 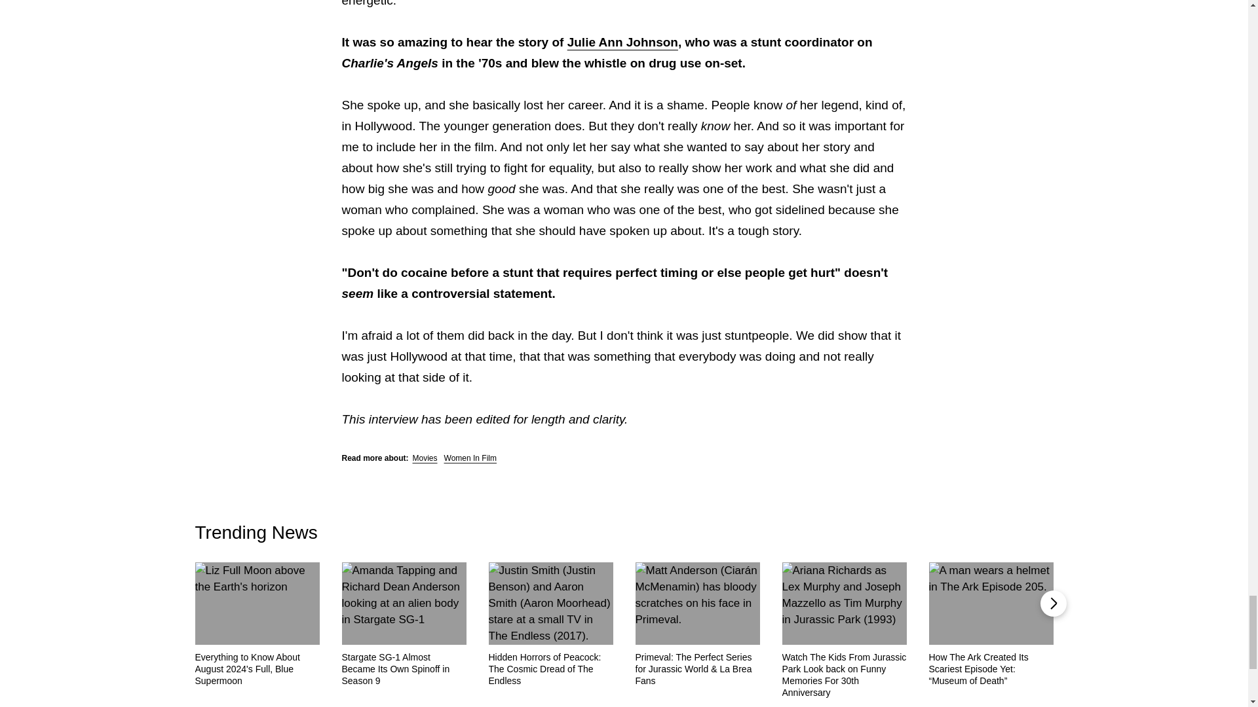 What do you see at coordinates (425, 458) in the screenshot?
I see `Movies` at bounding box center [425, 458].